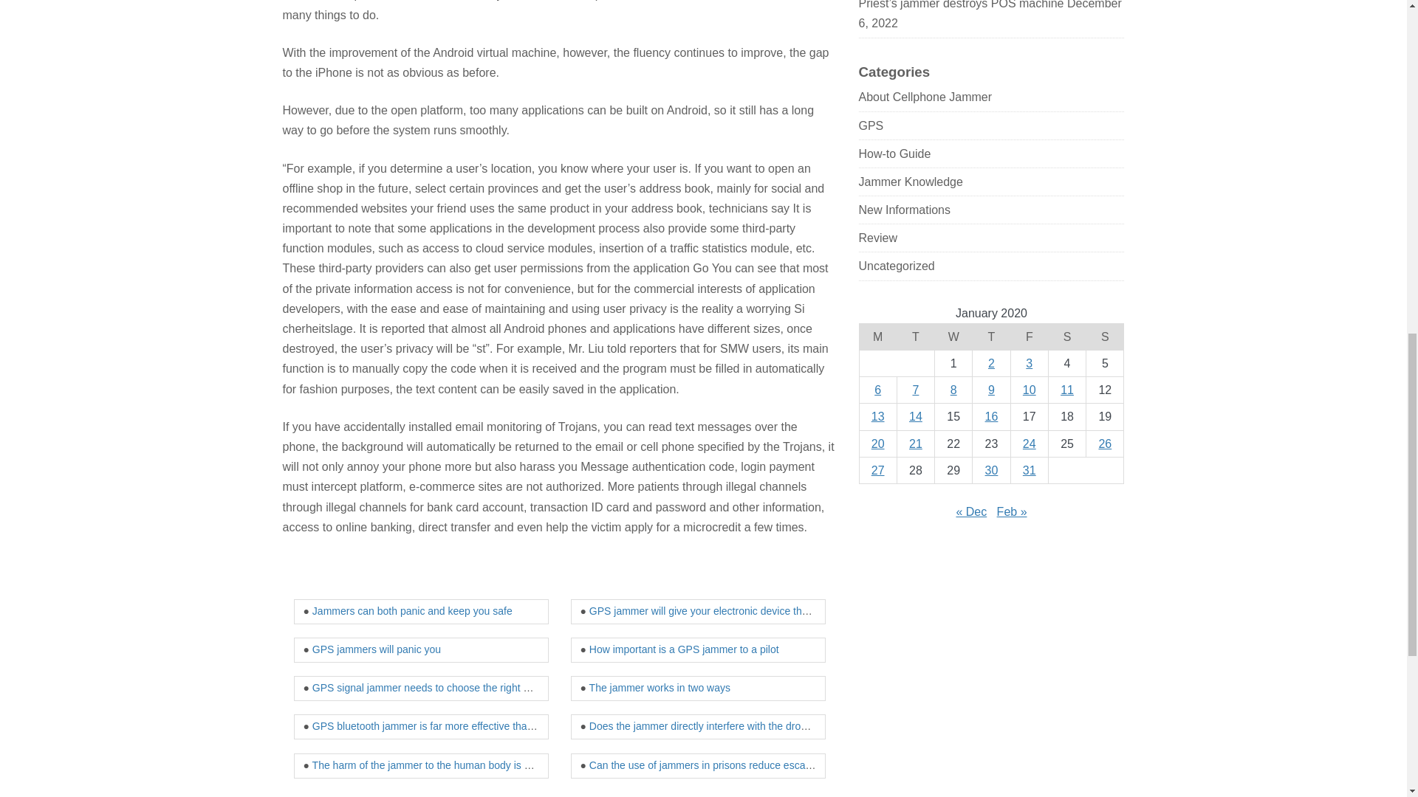  I want to click on The harm of the jammer to the human body is not big, so click(434, 765).